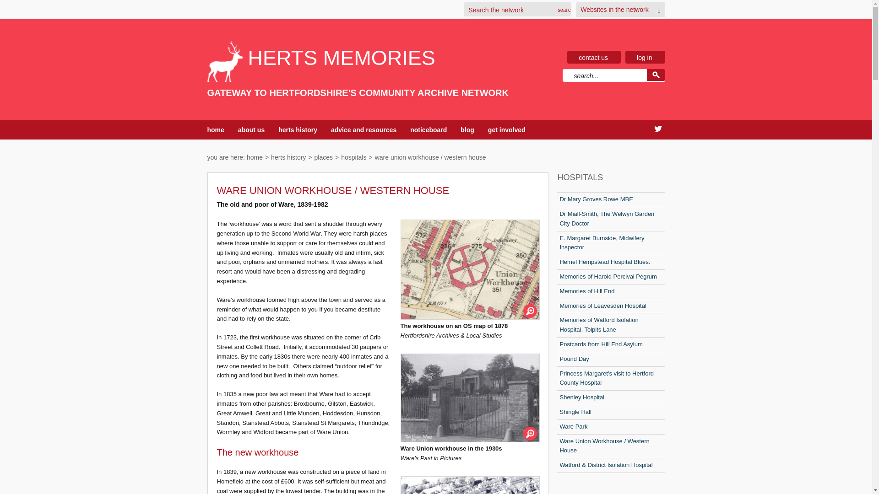 This screenshot has width=879, height=494. Describe the element at coordinates (288, 157) in the screenshot. I see `herts history` at that location.